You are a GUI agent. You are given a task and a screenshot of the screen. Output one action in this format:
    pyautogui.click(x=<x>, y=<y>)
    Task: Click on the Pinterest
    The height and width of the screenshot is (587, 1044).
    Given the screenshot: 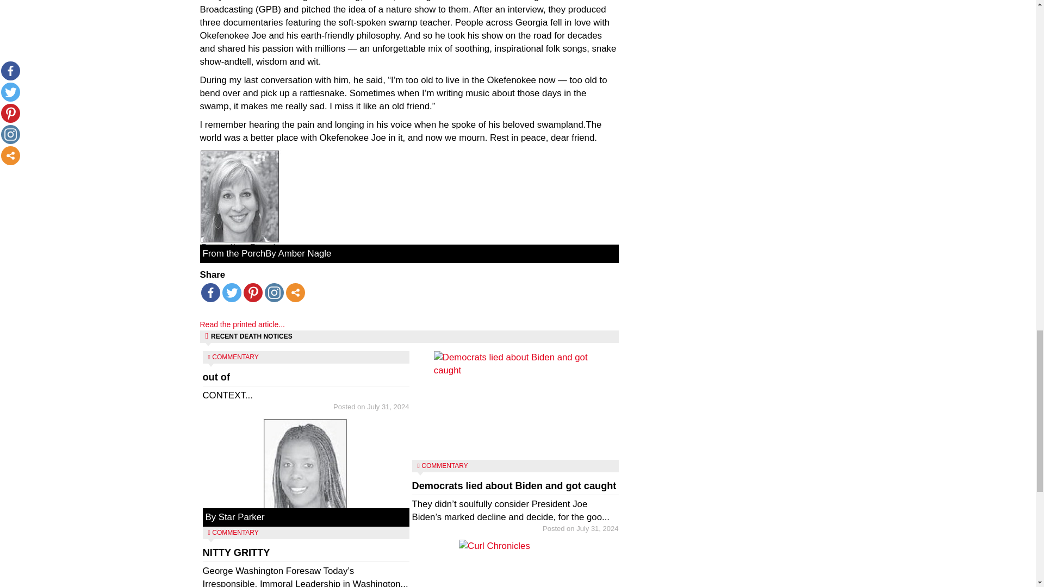 What is the action you would take?
    pyautogui.click(x=306, y=401)
    